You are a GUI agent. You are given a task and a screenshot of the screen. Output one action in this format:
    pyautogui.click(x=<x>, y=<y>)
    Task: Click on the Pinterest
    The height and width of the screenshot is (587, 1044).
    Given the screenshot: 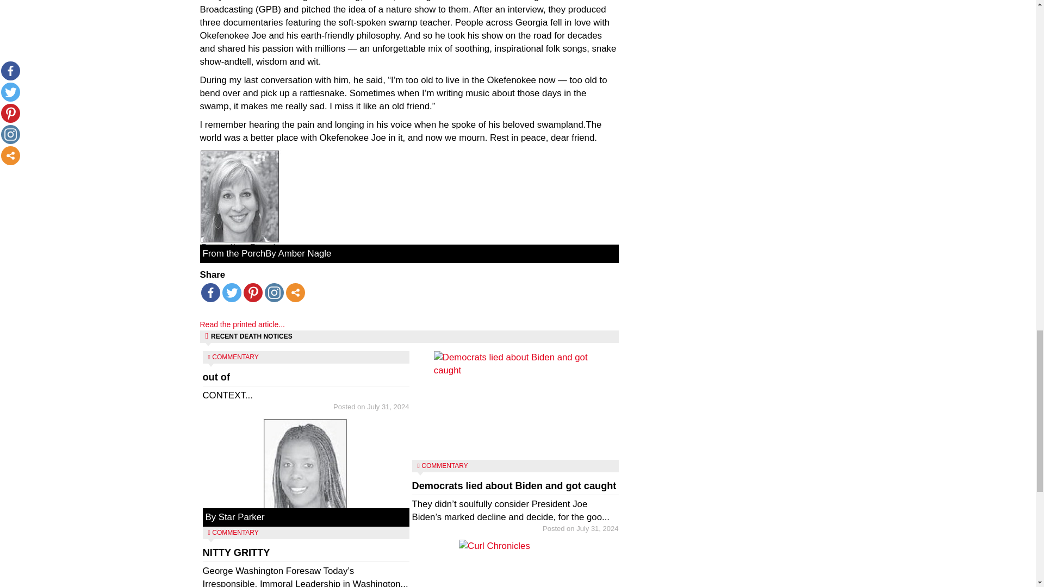 What is the action you would take?
    pyautogui.click(x=306, y=401)
    